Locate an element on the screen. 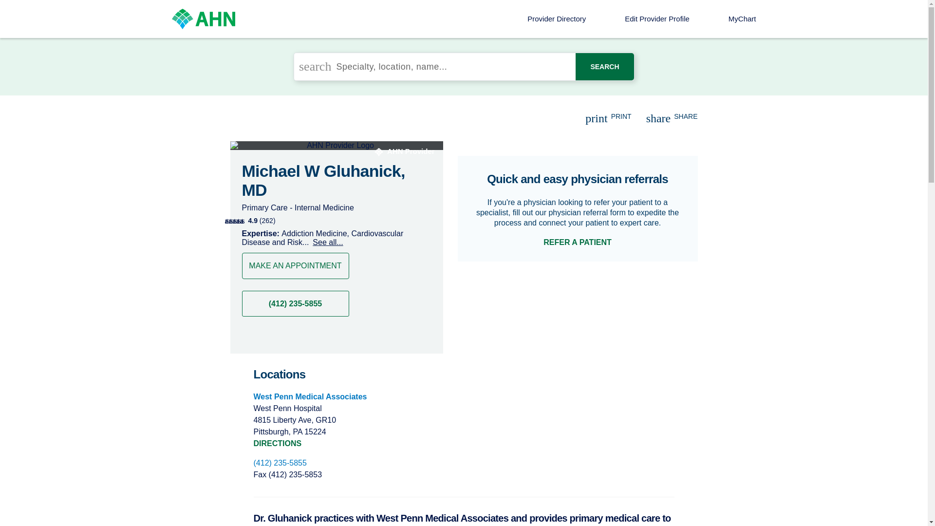 The width and height of the screenshot is (935, 526). See all... is located at coordinates (325, 243).